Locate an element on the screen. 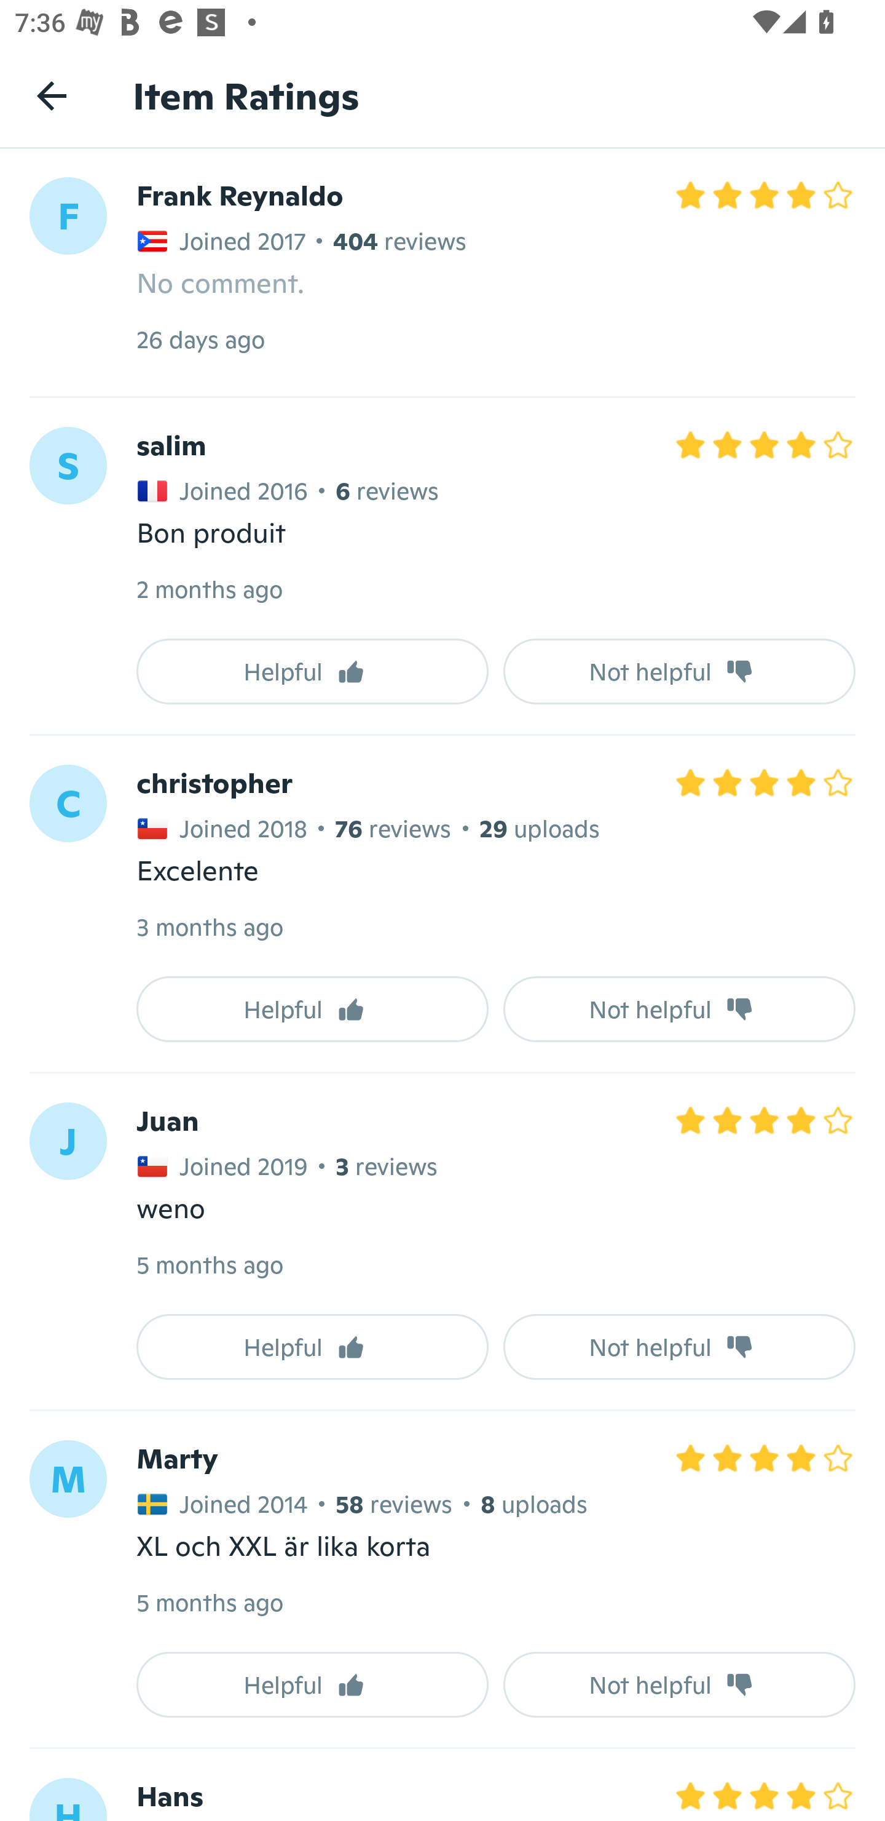 The width and height of the screenshot is (885, 1821). Hans is located at coordinates (170, 1796).